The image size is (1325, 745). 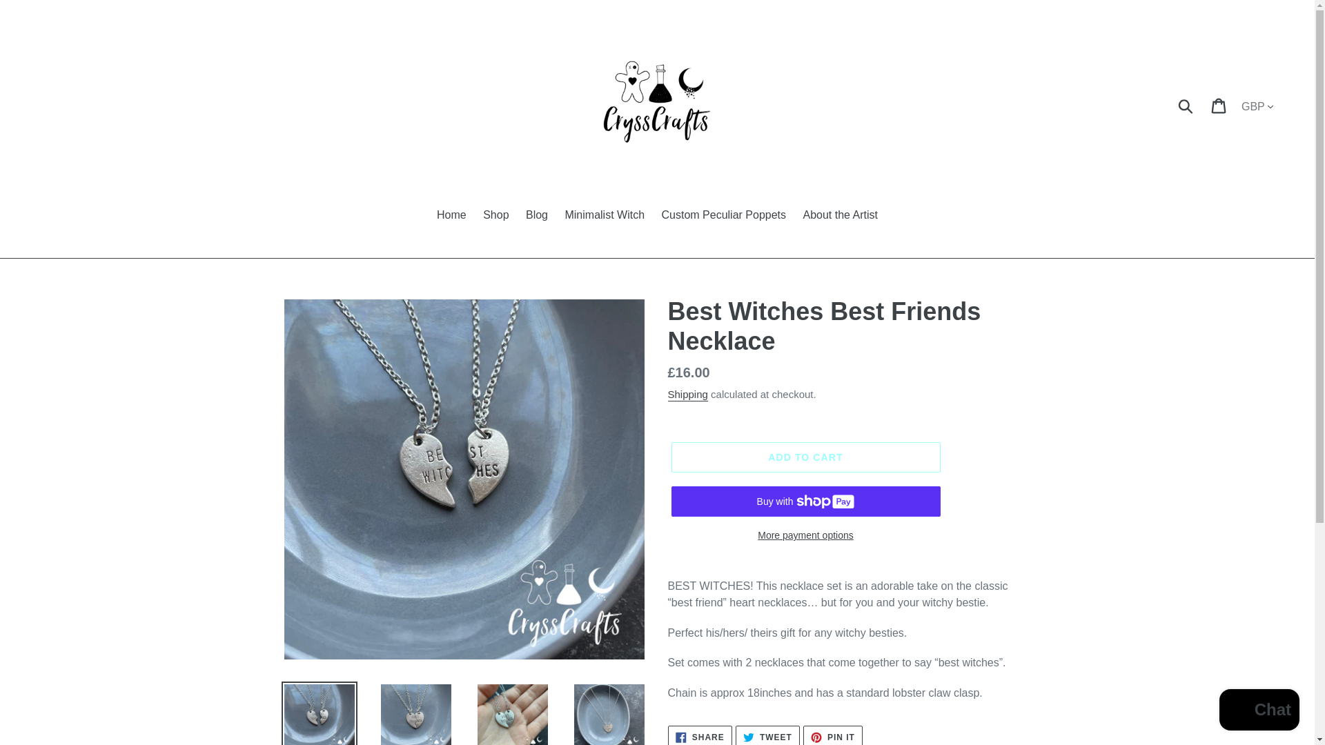 What do you see at coordinates (832, 735) in the screenshot?
I see `More payment options` at bounding box center [832, 735].